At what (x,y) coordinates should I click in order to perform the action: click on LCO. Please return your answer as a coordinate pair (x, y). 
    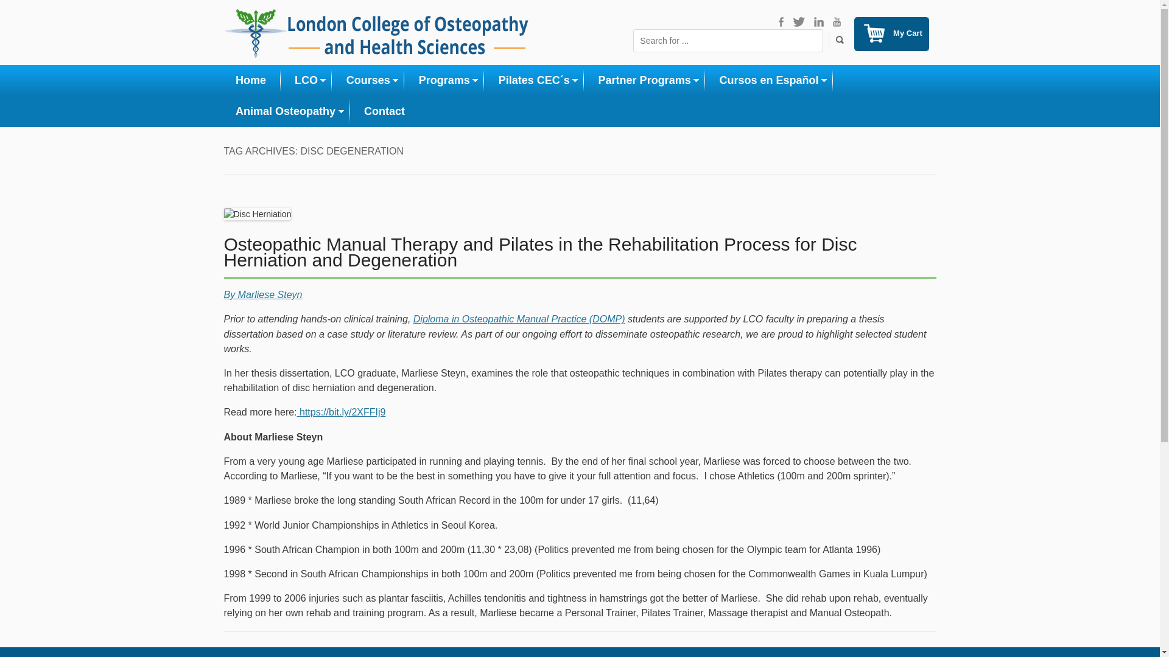
    Looking at the image, I should click on (306, 80).